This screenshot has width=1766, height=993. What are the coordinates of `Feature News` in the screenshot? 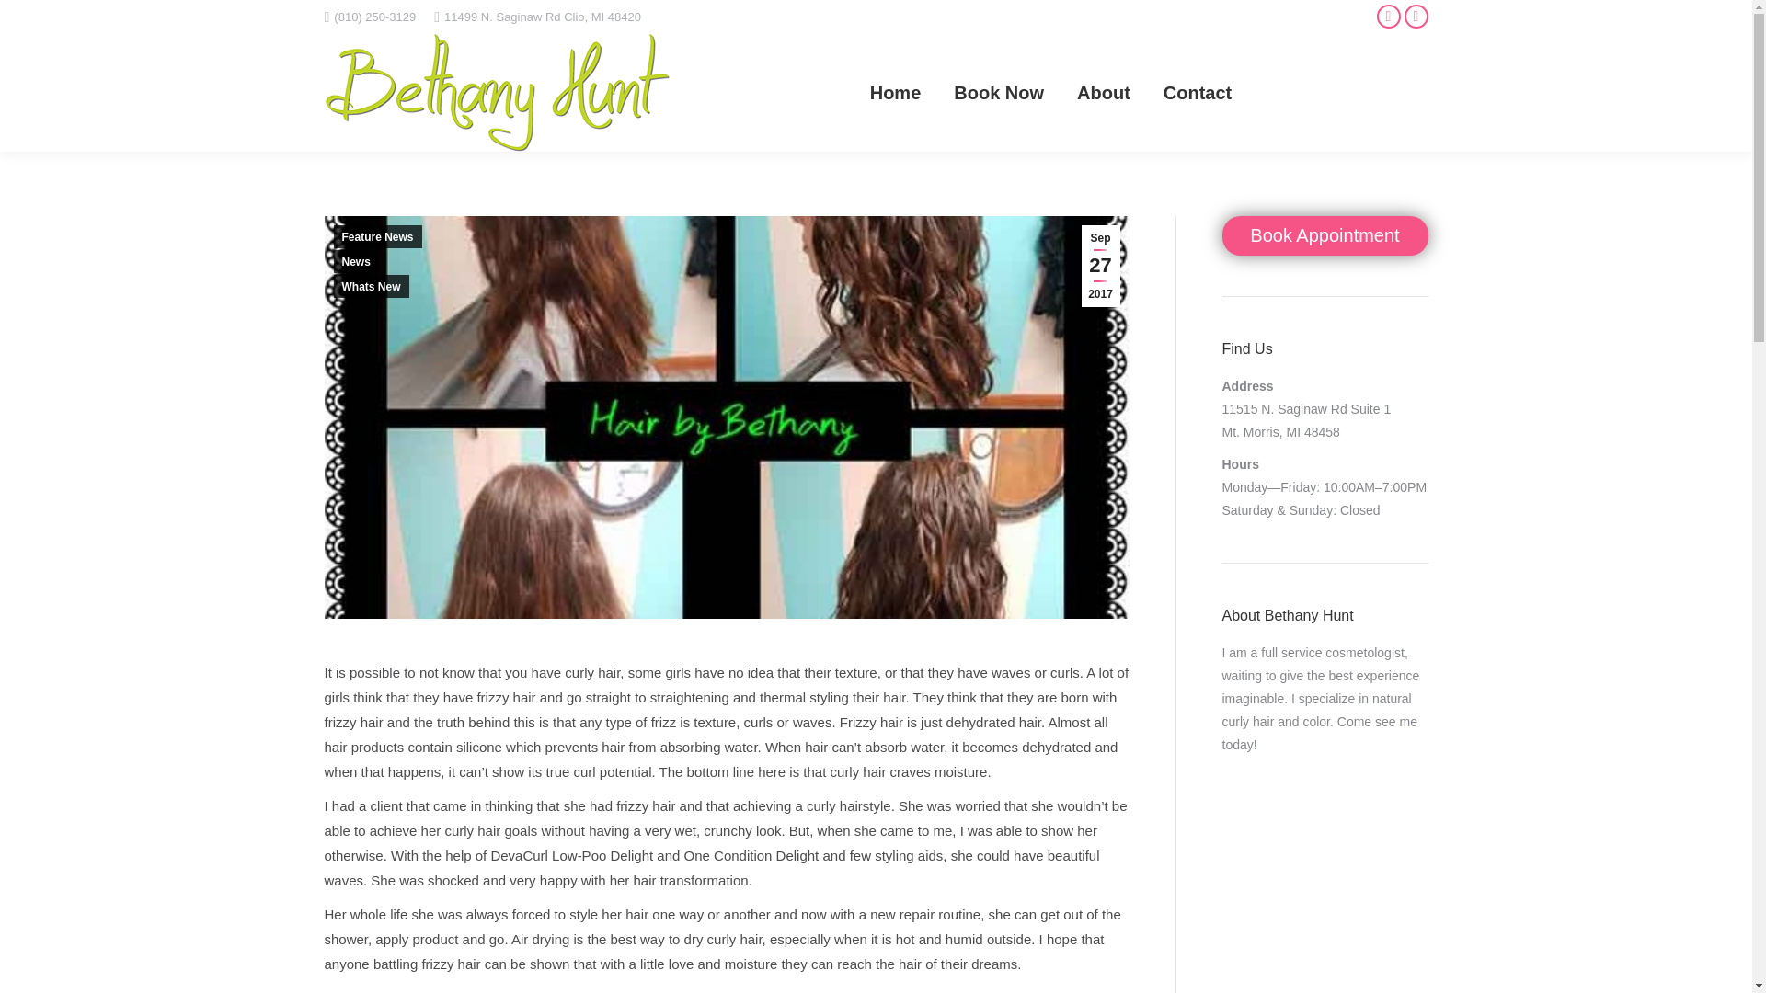 It's located at (377, 237).